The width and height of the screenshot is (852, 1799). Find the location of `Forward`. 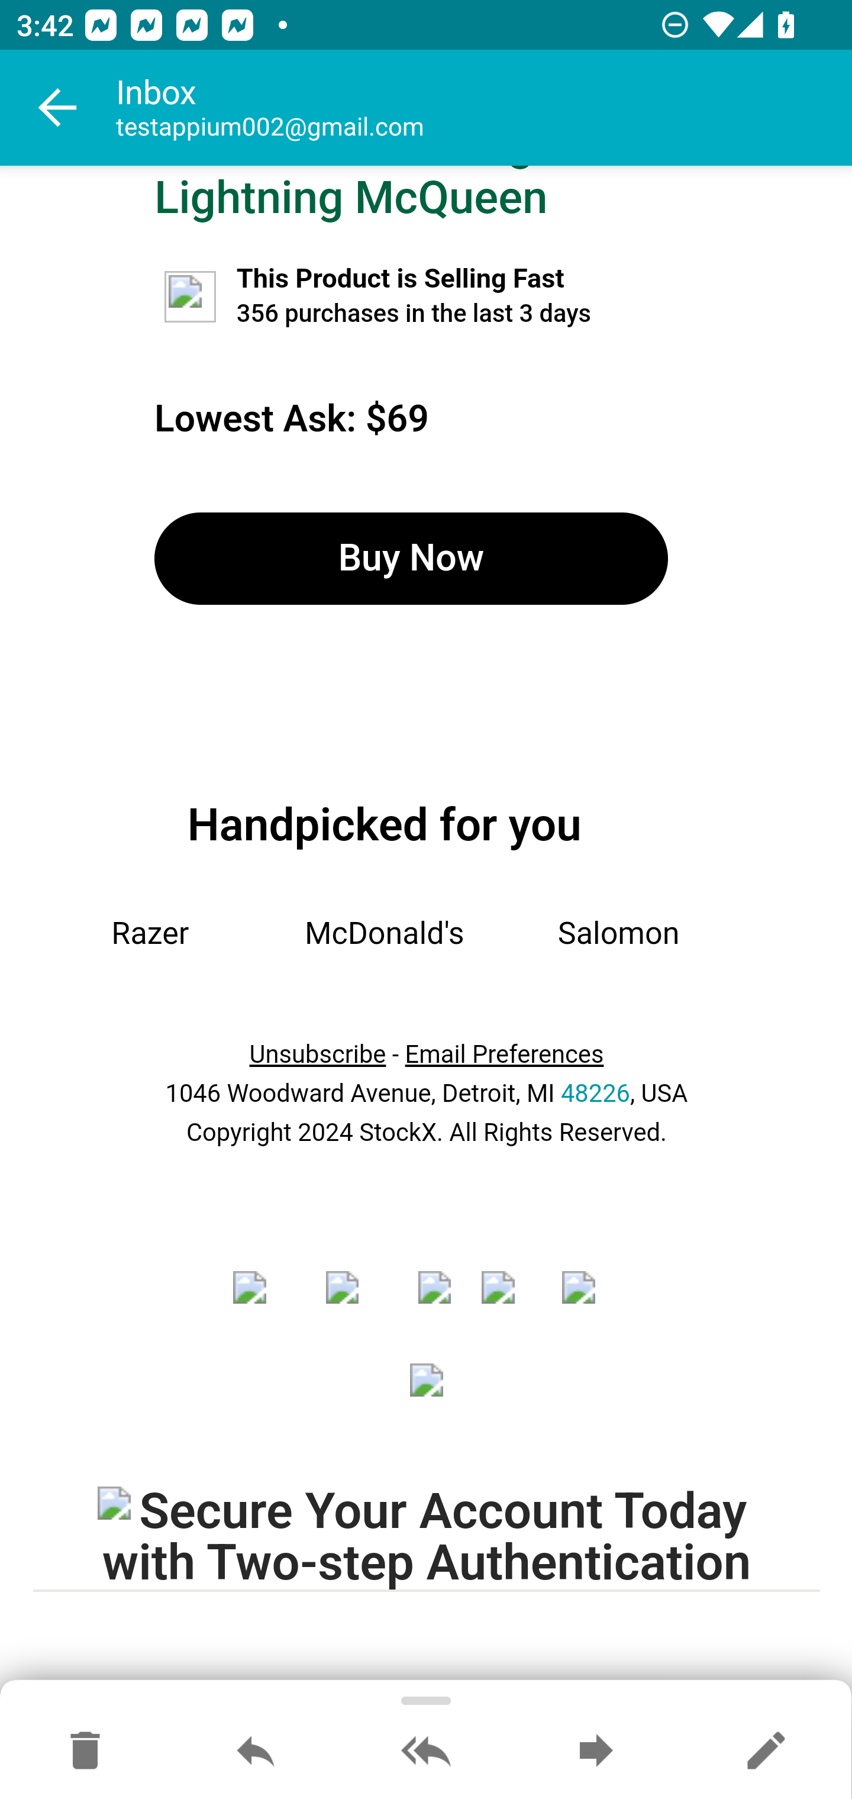

Forward is located at coordinates (596, 1752).